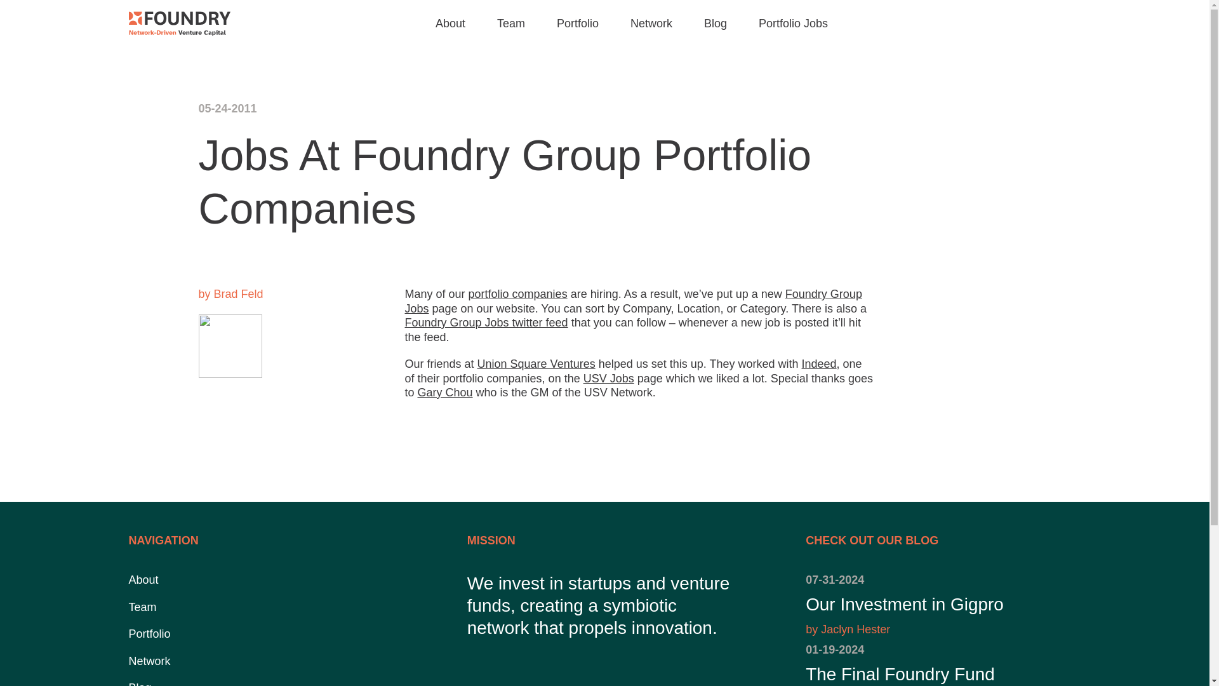 This screenshot has width=1219, height=686. I want to click on Portfolio, so click(450, 23).